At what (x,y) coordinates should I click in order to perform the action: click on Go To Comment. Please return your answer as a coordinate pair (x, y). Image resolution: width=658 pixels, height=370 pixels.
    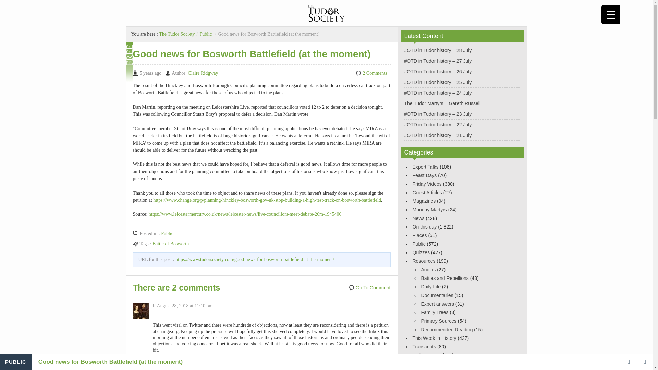
    Looking at the image, I should click on (369, 288).